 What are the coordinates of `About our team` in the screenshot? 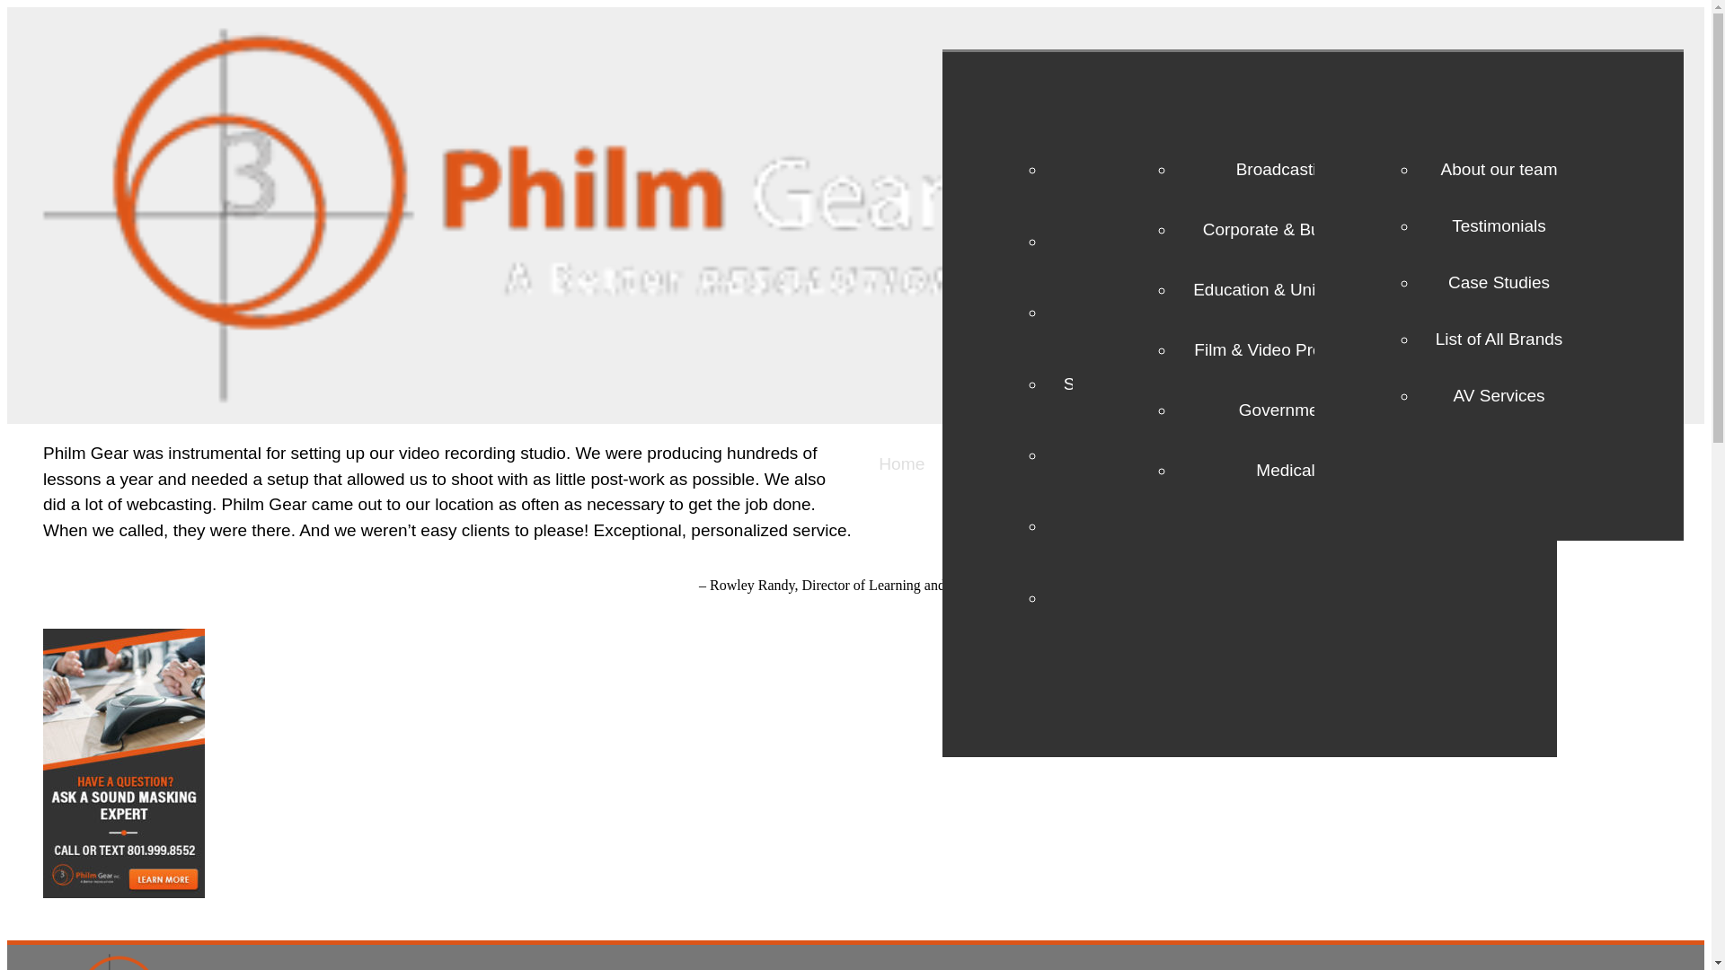 It's located at (1499, 169).